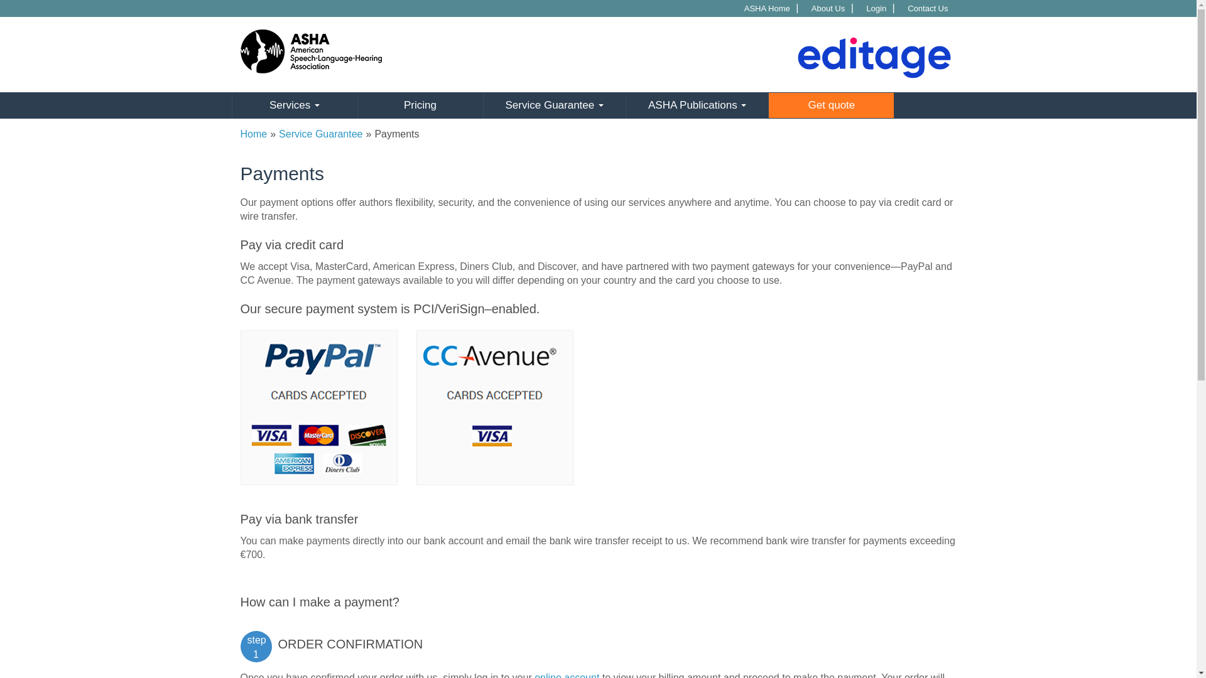 The width and height of the screenshot is (1206, 678). I want to click on About Us, so click(829, 8).